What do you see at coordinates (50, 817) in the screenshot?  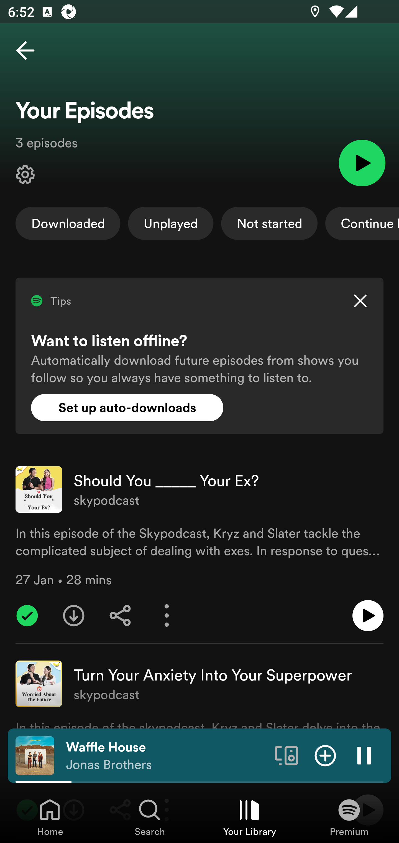 I see `Home, Tab 1 of 4 Home Home` at bounding box center [50, 817].